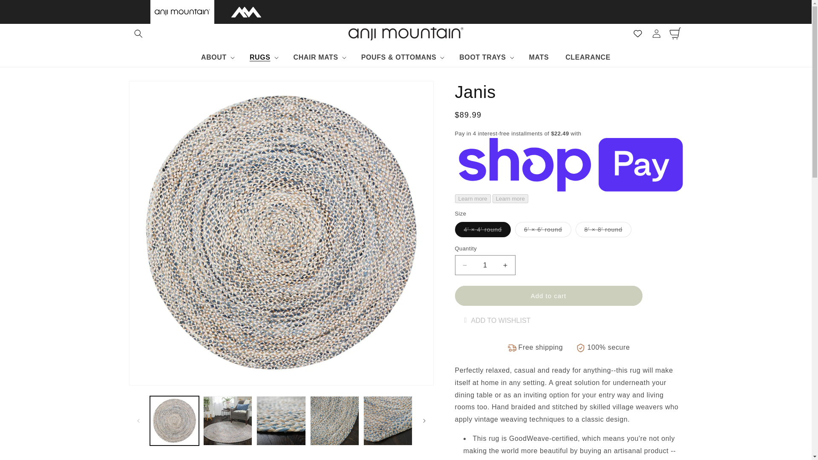 The image size is (818, 460). What do you see at coordinates (675, 34) in the screenshot?
I see `Cart` at bounding box center [675, 34].